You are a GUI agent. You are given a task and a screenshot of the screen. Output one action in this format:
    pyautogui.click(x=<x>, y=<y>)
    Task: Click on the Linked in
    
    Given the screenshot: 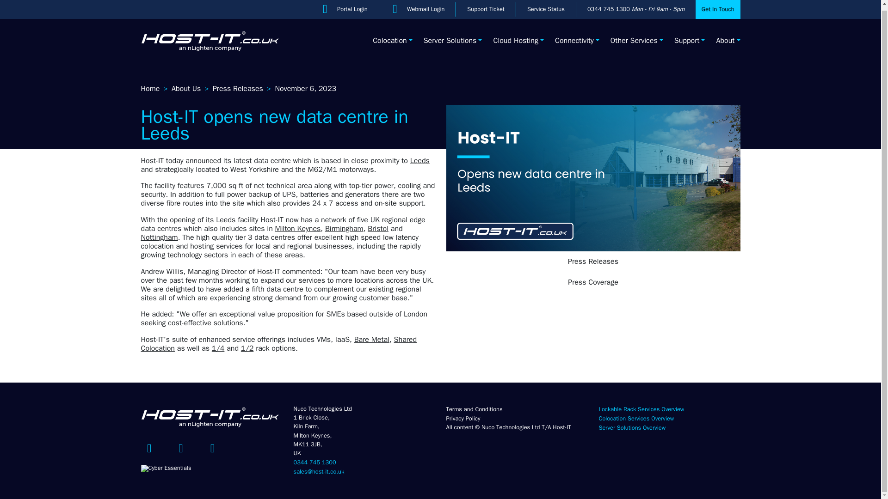 What is the action you would take?
    pyautogui.click(x=180, y=448)
    